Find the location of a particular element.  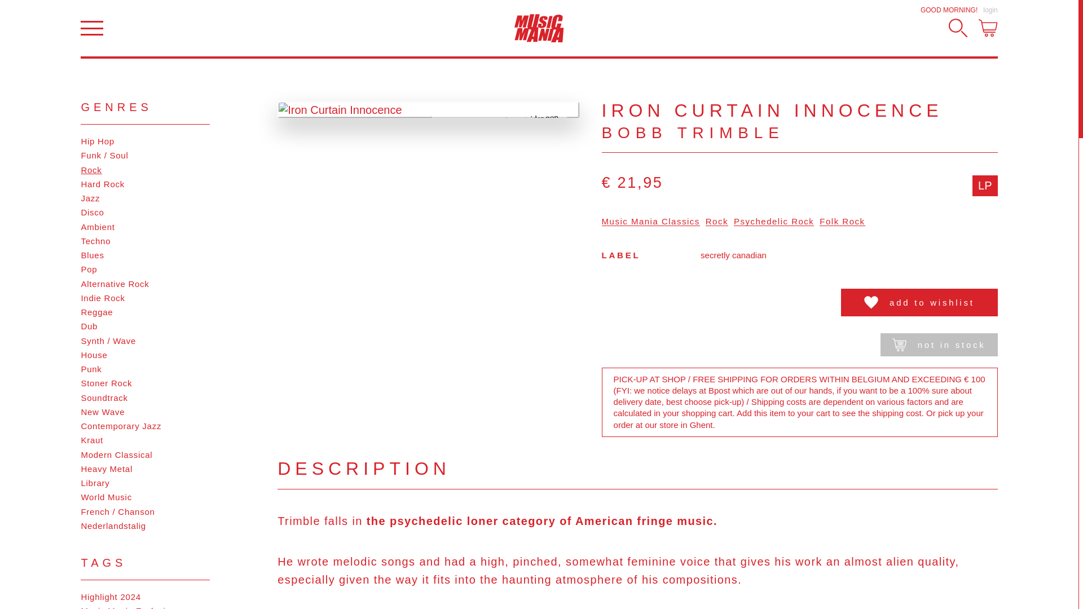

Hip Hop is located at coordinates (145, 141).